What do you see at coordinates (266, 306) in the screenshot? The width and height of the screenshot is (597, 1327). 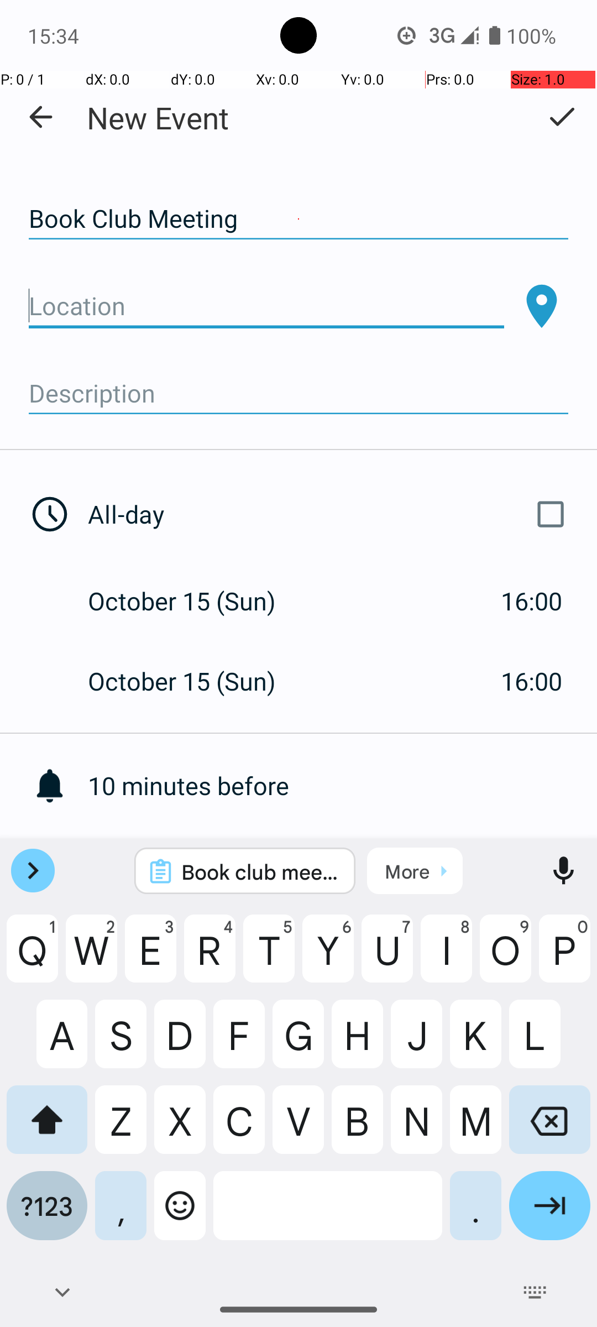 I see `Location` at bounding box center [266, 306].